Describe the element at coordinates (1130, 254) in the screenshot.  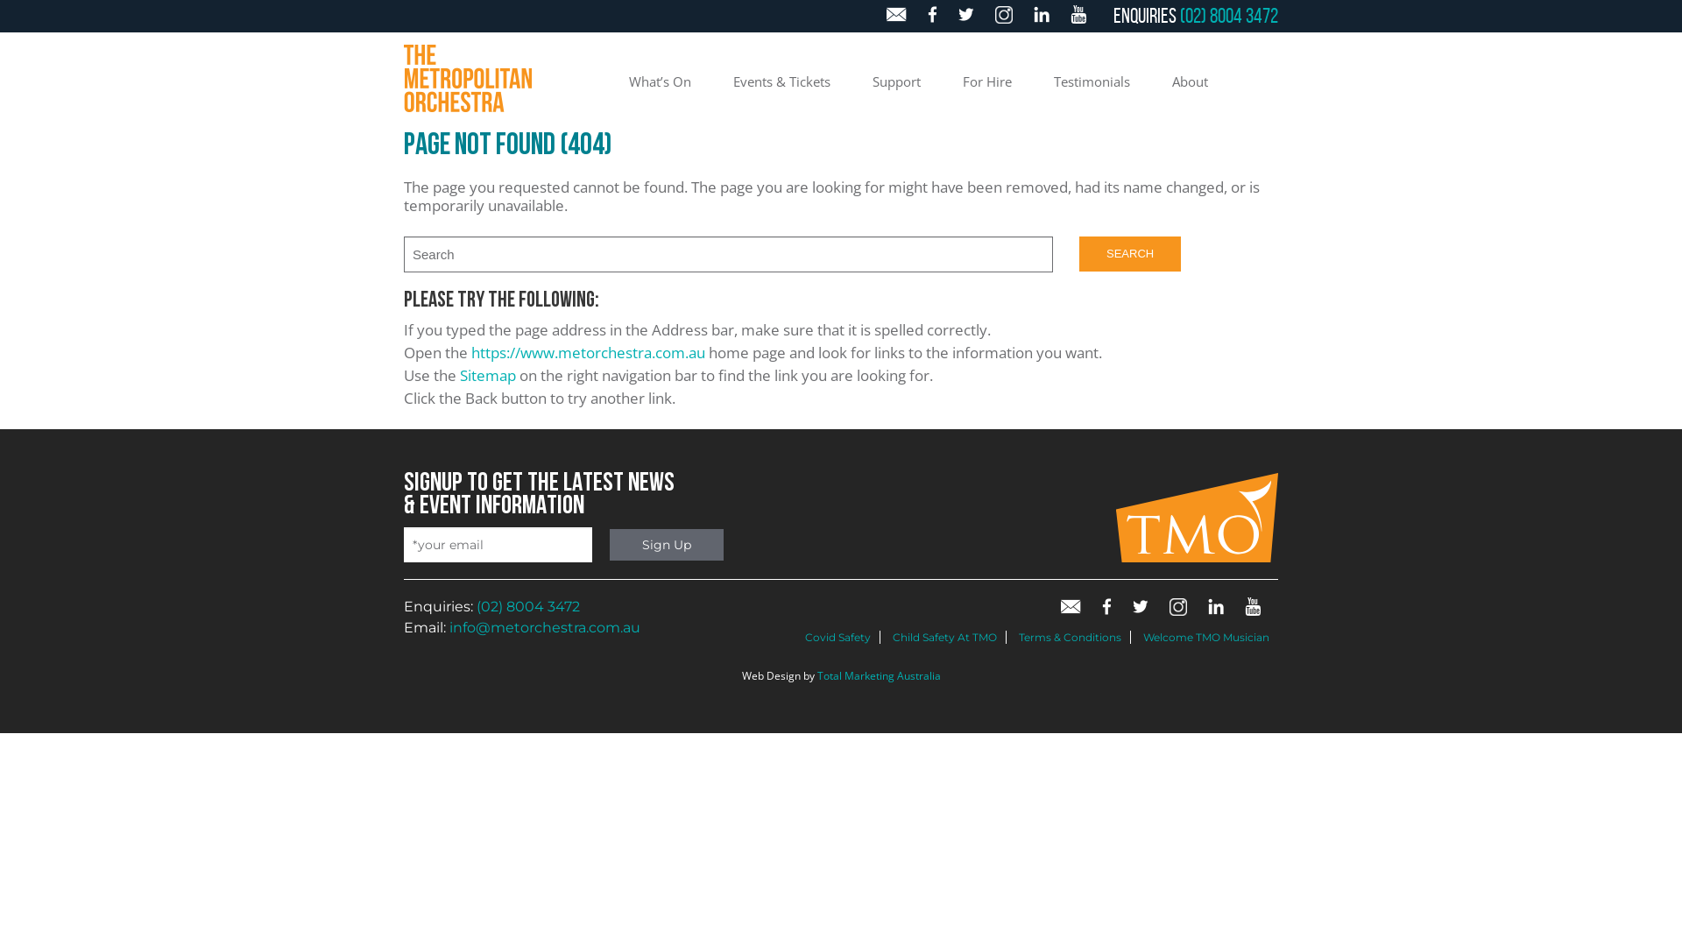
I see `Search` at that location.